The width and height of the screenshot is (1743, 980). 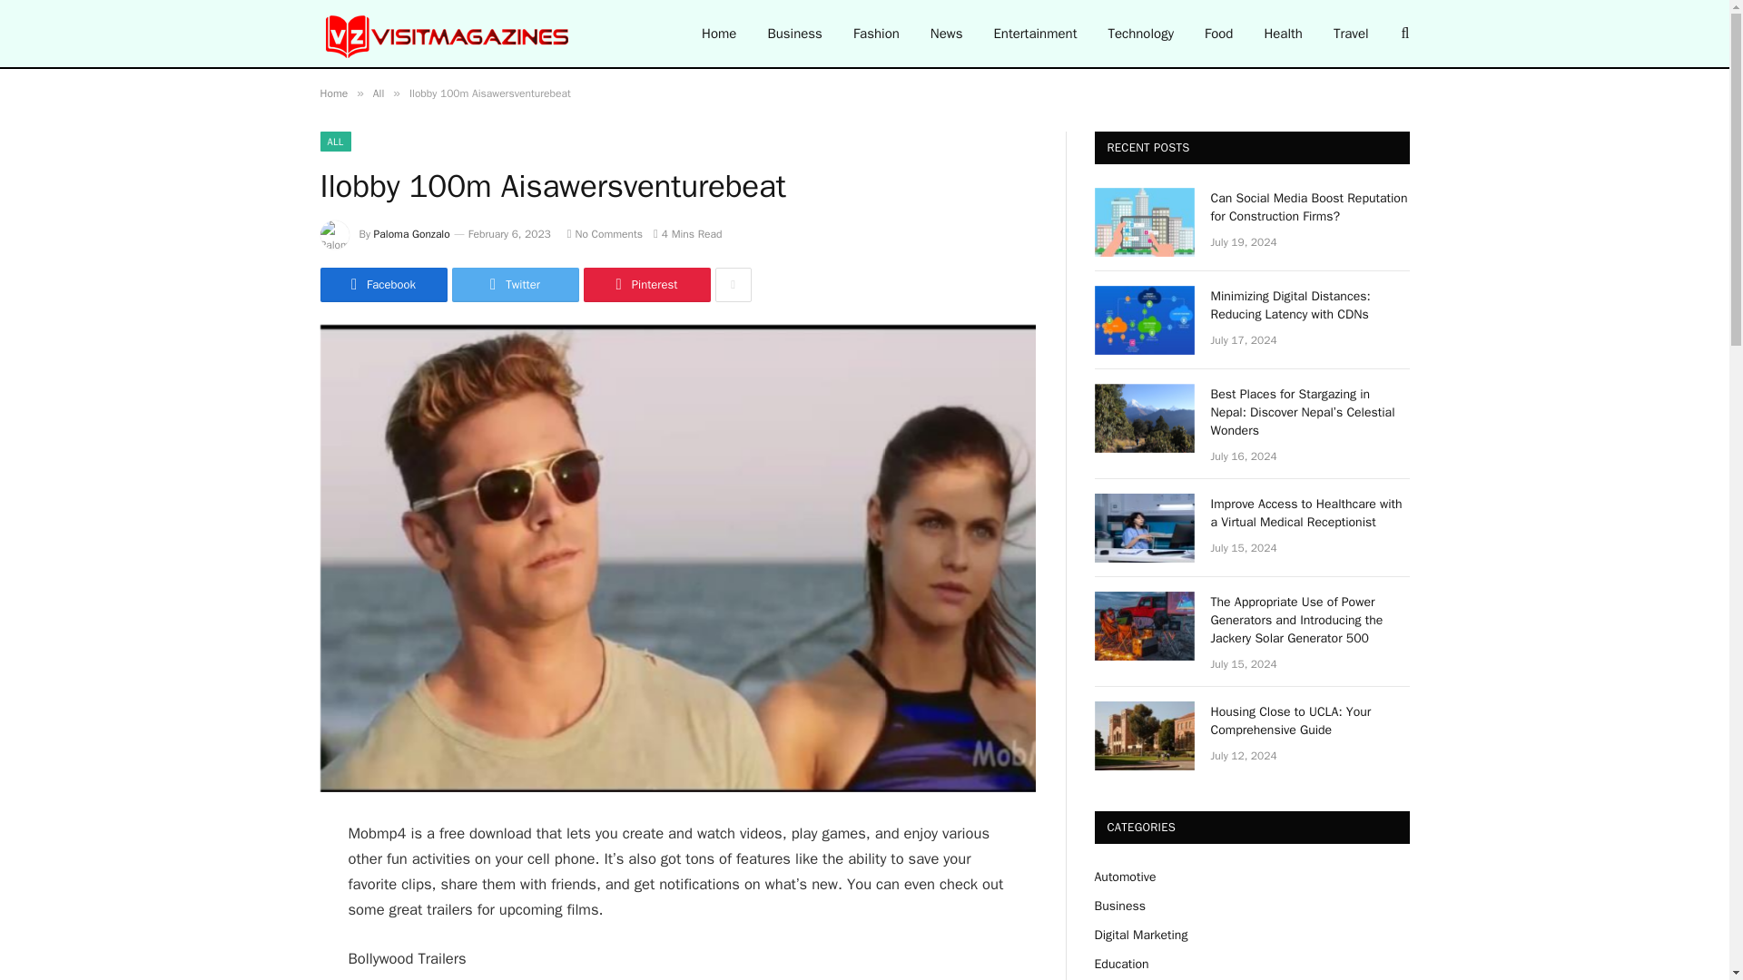 I want to click on Pinterest, so click(x=645, y=284).